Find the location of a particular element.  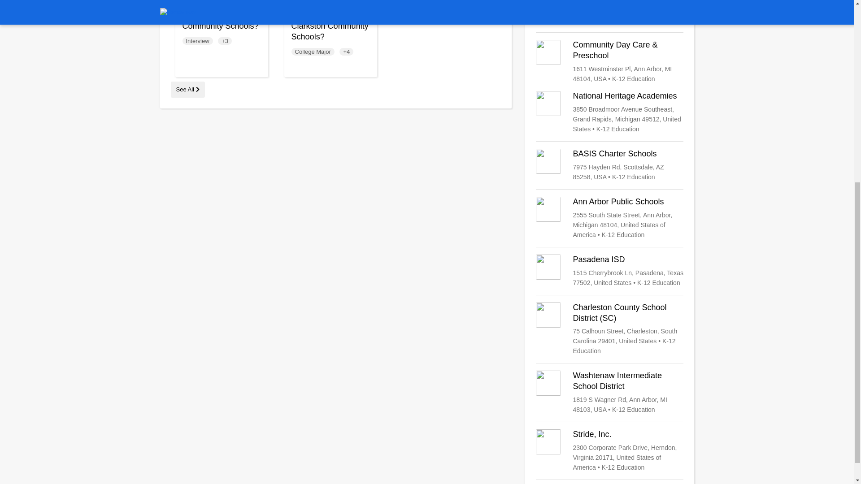

Ann Arbor Public Schools is located at coordinates (609, 218).